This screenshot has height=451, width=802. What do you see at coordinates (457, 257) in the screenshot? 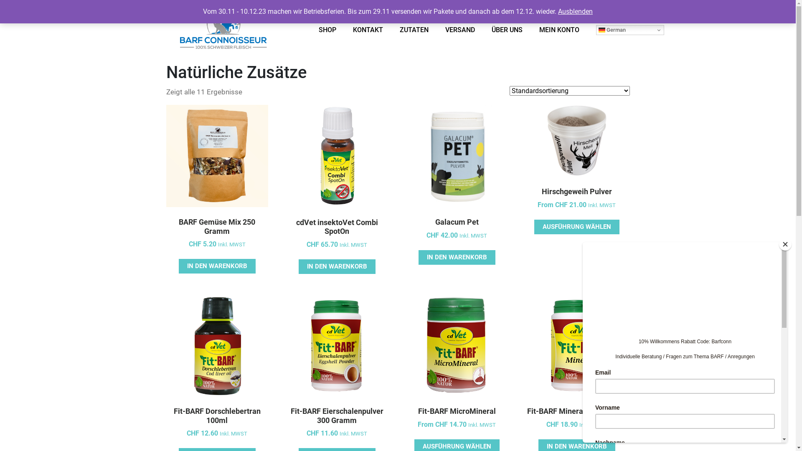
I see `IN DEN WARENKORB` at bounding box center [457, 257].